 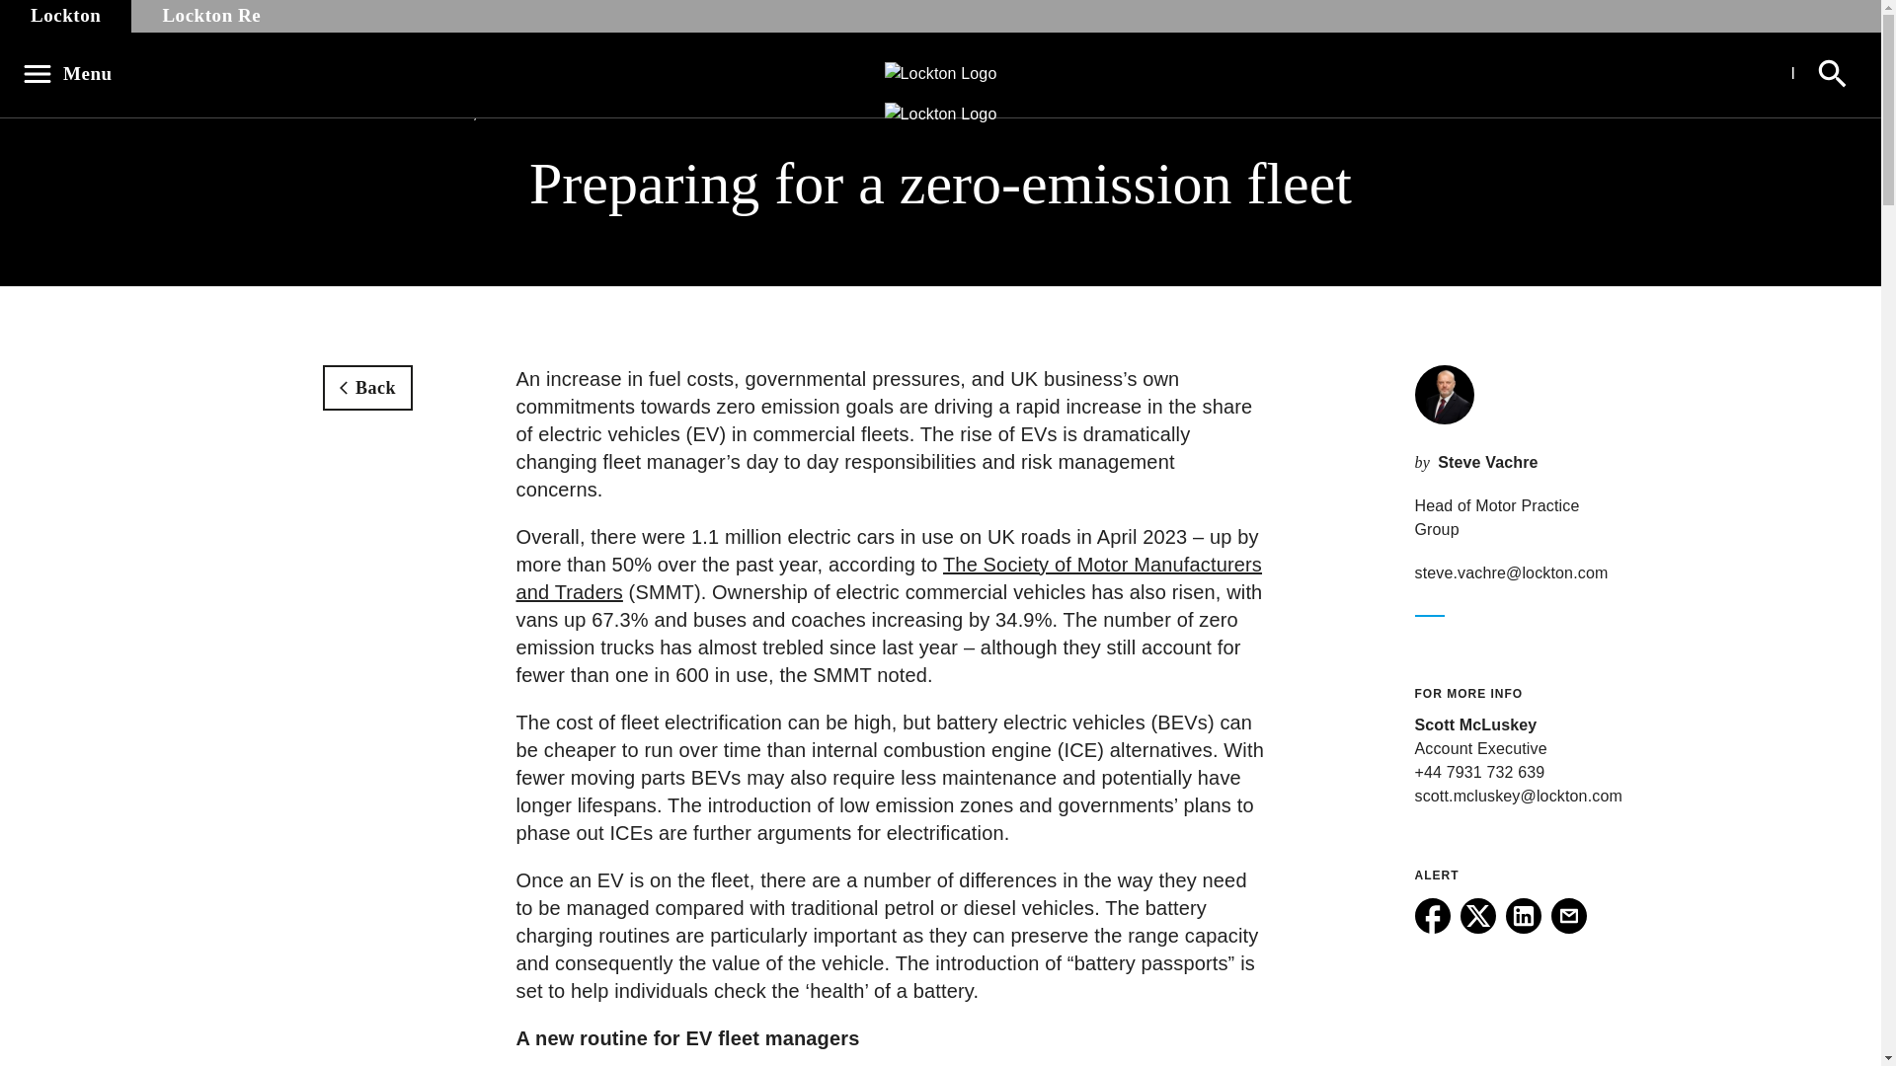 What do you see at coordinates (1568, 928) in the screenshot?
I see `Send Lockton an Email` at bounding box center [1568, 928].